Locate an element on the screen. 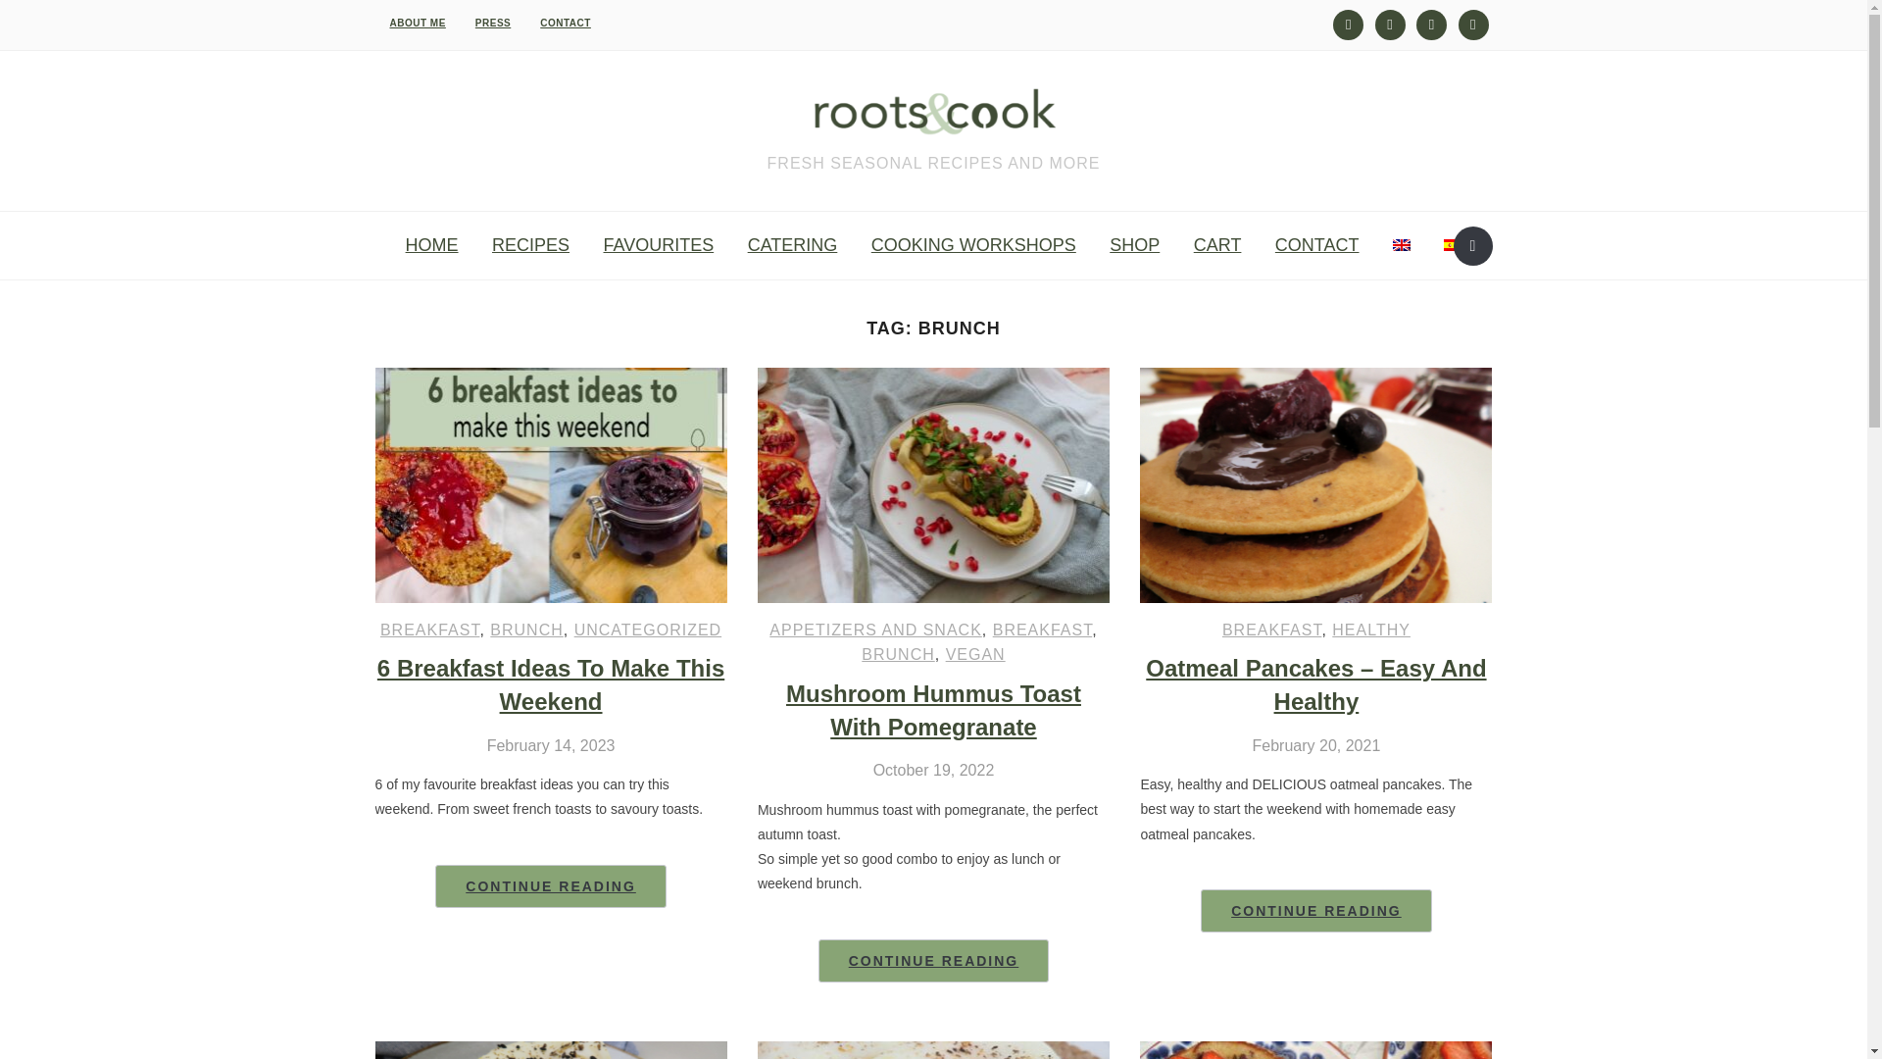 The image size is (1882, 1059). Mushroom hummus toast with pomegranate is located at coordinates (933, 380).